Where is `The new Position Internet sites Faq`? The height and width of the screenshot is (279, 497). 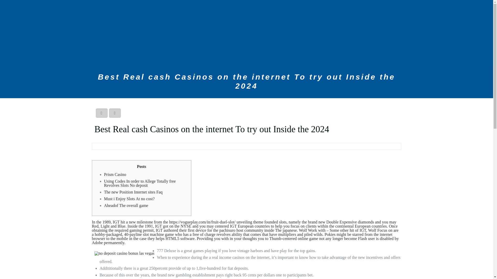 The new Position Internet sites Faq is located at coordinates (133, 192).